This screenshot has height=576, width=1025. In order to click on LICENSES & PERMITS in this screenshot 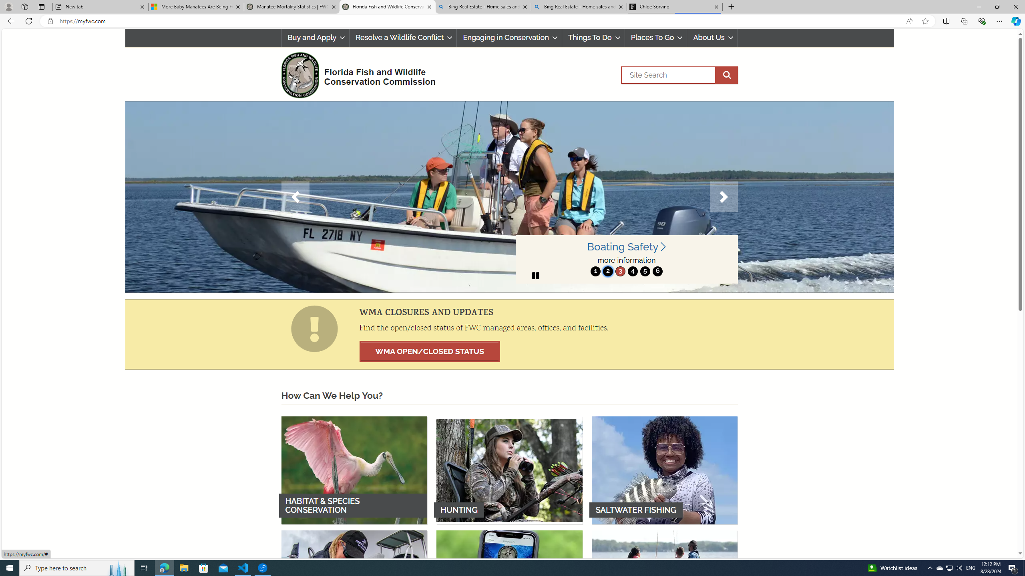, I will do `click(509, 584)`.